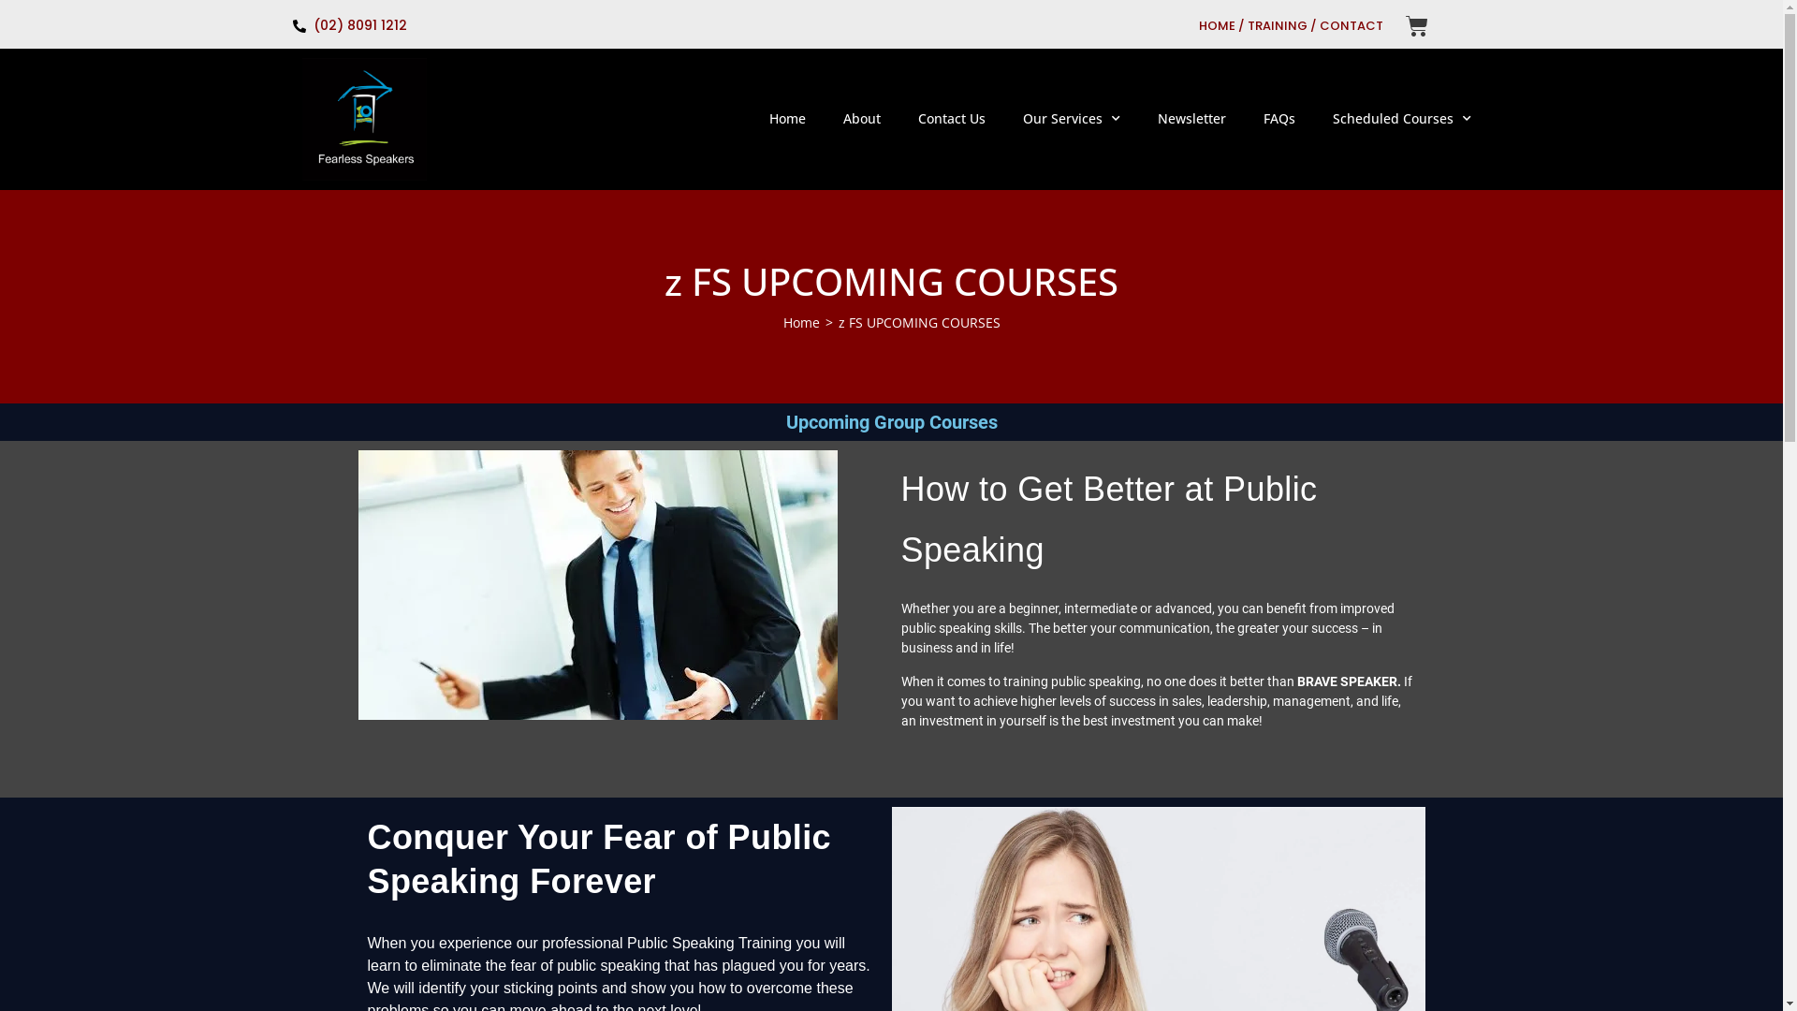  What do you see at coordinates (788, 119) in the screenshot?
I see `Home` at bounding box center [788, 119].